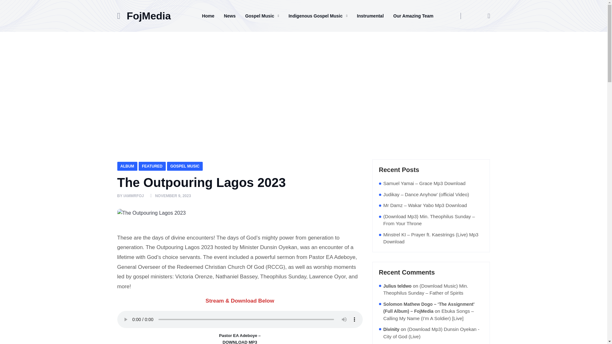  I want to click on IAMMRFOJ, so click(134, 196).